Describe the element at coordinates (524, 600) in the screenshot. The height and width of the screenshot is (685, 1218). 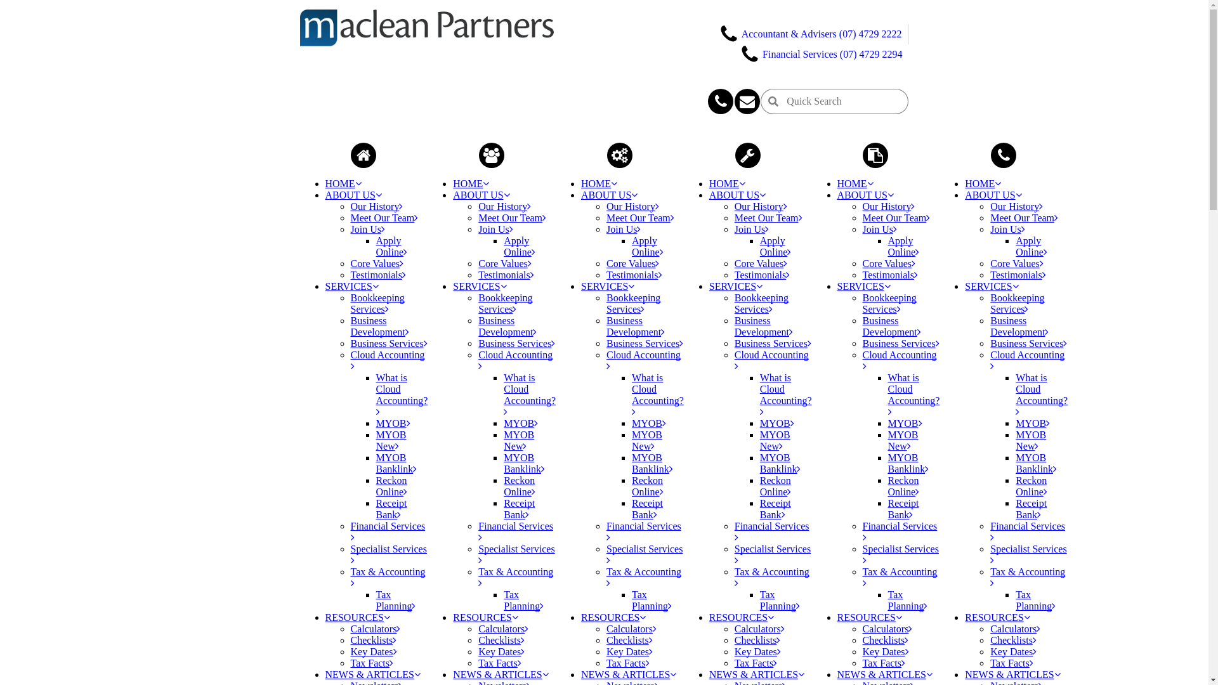
I see `Tax Planning` at that location.